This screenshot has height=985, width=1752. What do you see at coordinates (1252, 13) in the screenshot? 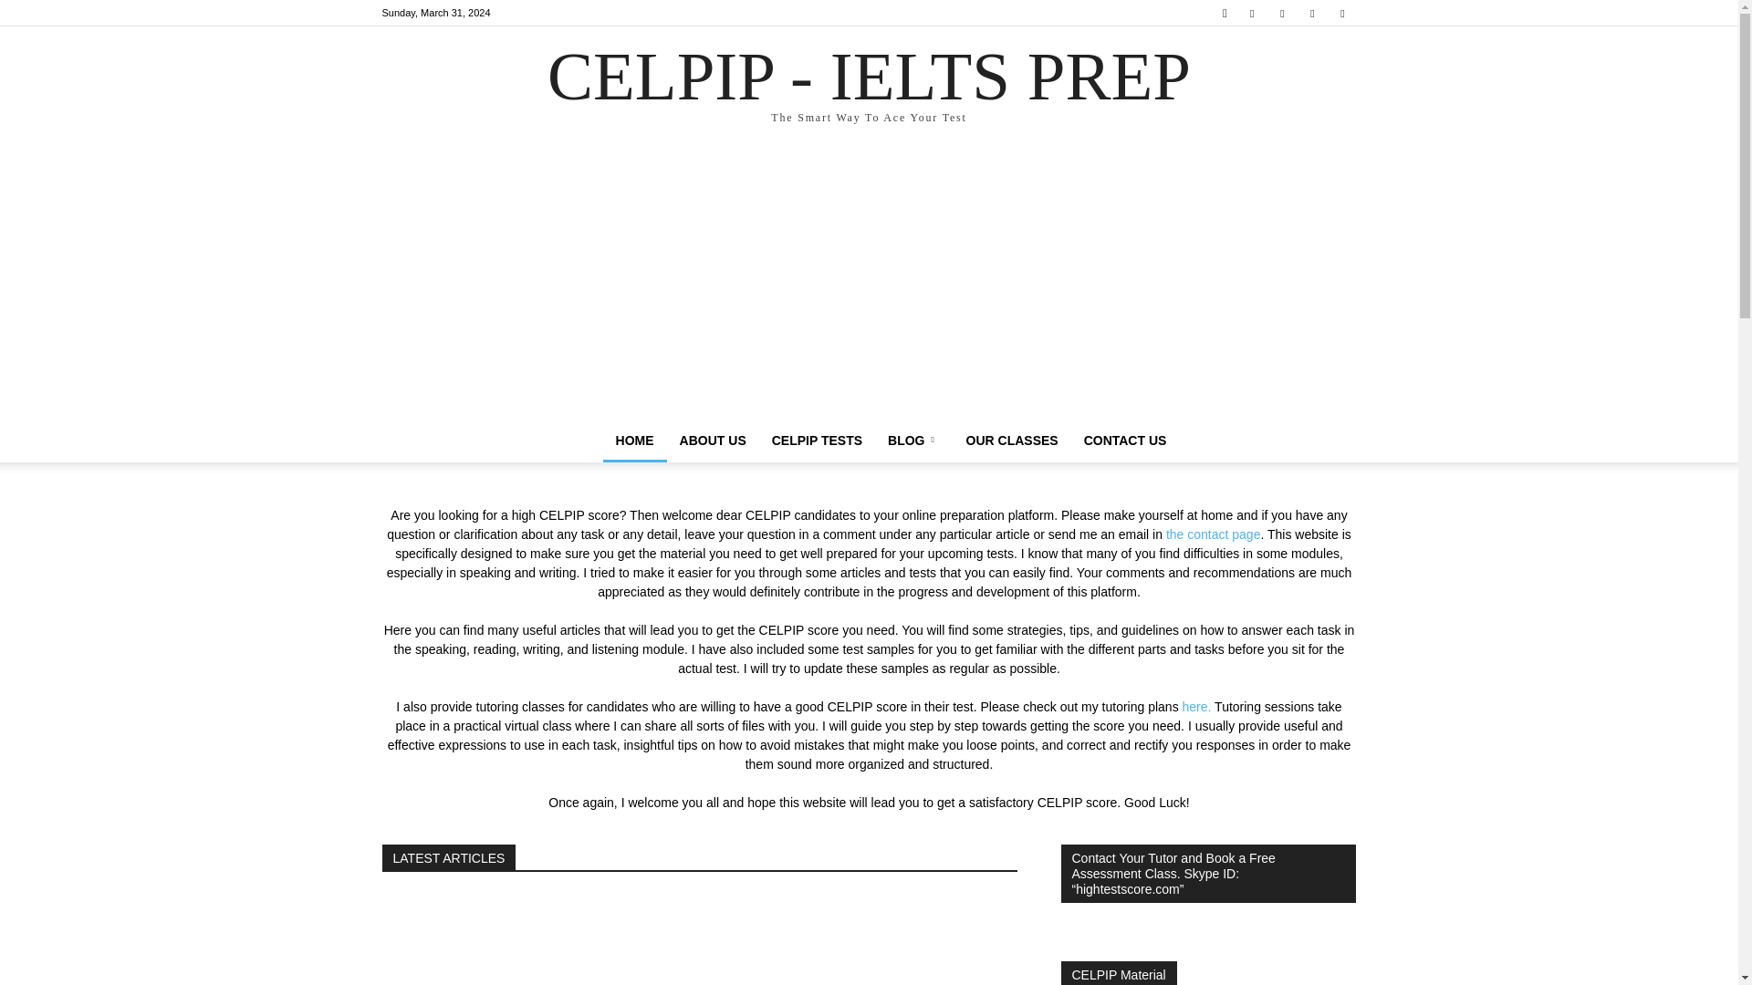
I see `Facebook` at bounding box center [1252, 13].